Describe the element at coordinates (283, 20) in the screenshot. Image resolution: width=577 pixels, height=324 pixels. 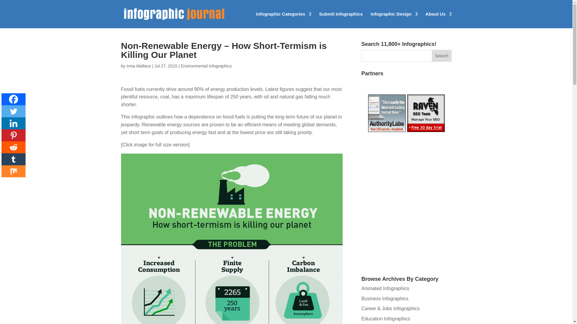
I see `Infographic Categories` at that location.